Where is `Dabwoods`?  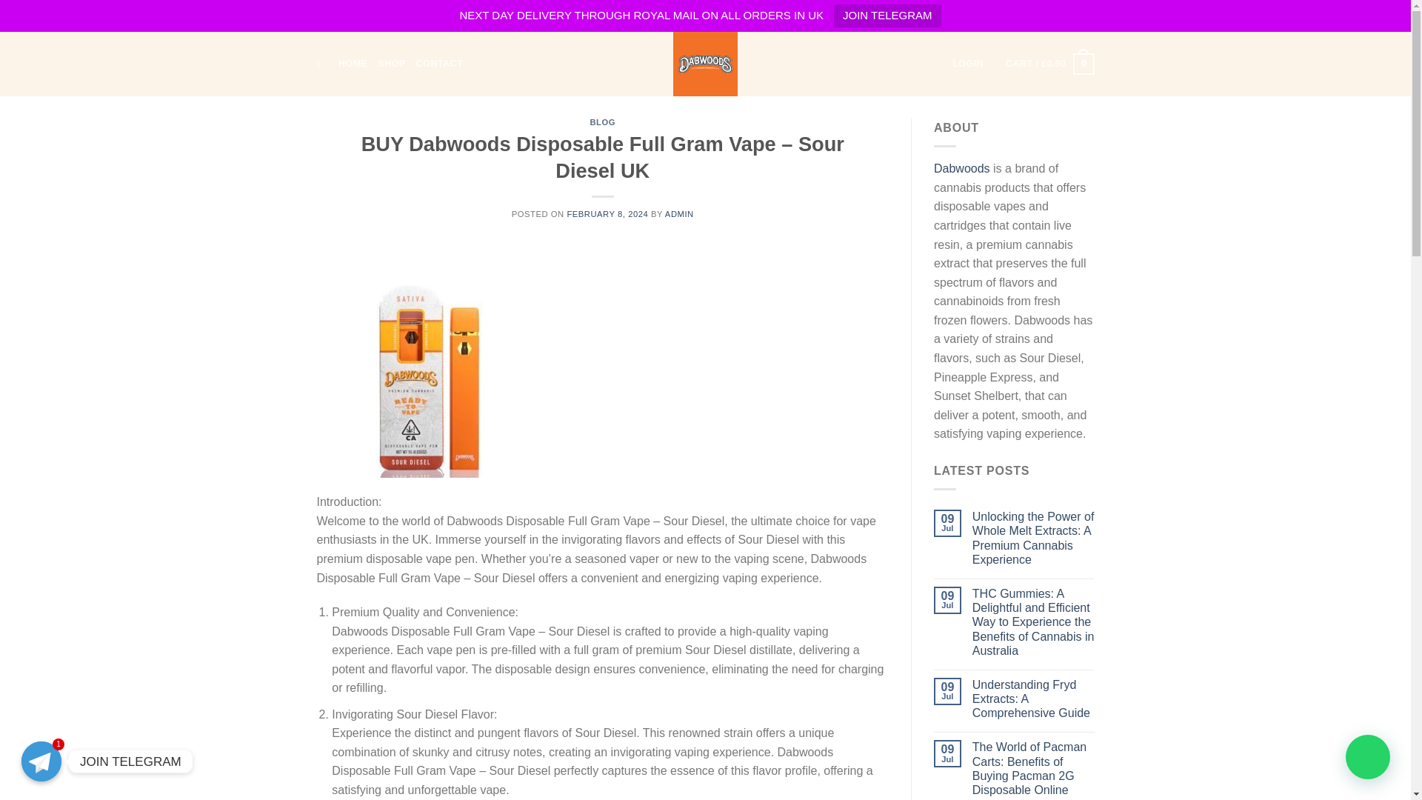
Dabwoods is located at coordinates (961, 169).